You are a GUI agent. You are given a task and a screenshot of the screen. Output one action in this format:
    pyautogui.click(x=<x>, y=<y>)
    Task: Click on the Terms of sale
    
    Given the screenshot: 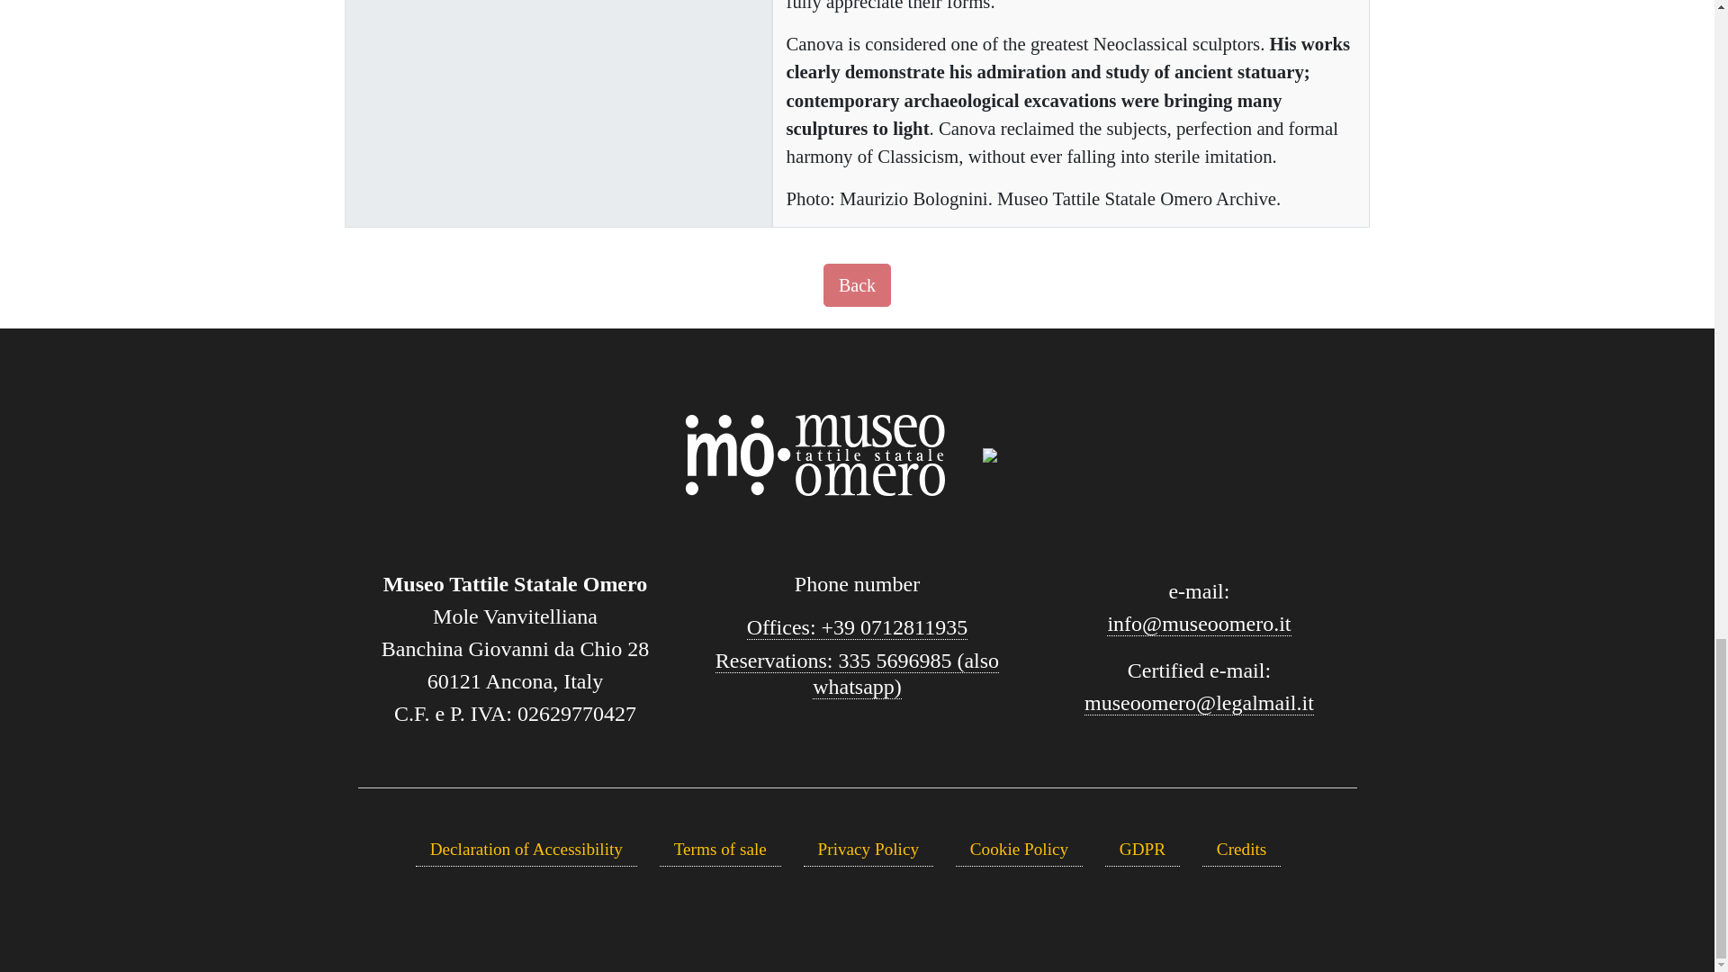 What is the action you would take?
    pyautogui.click(x=720, y=850)
    